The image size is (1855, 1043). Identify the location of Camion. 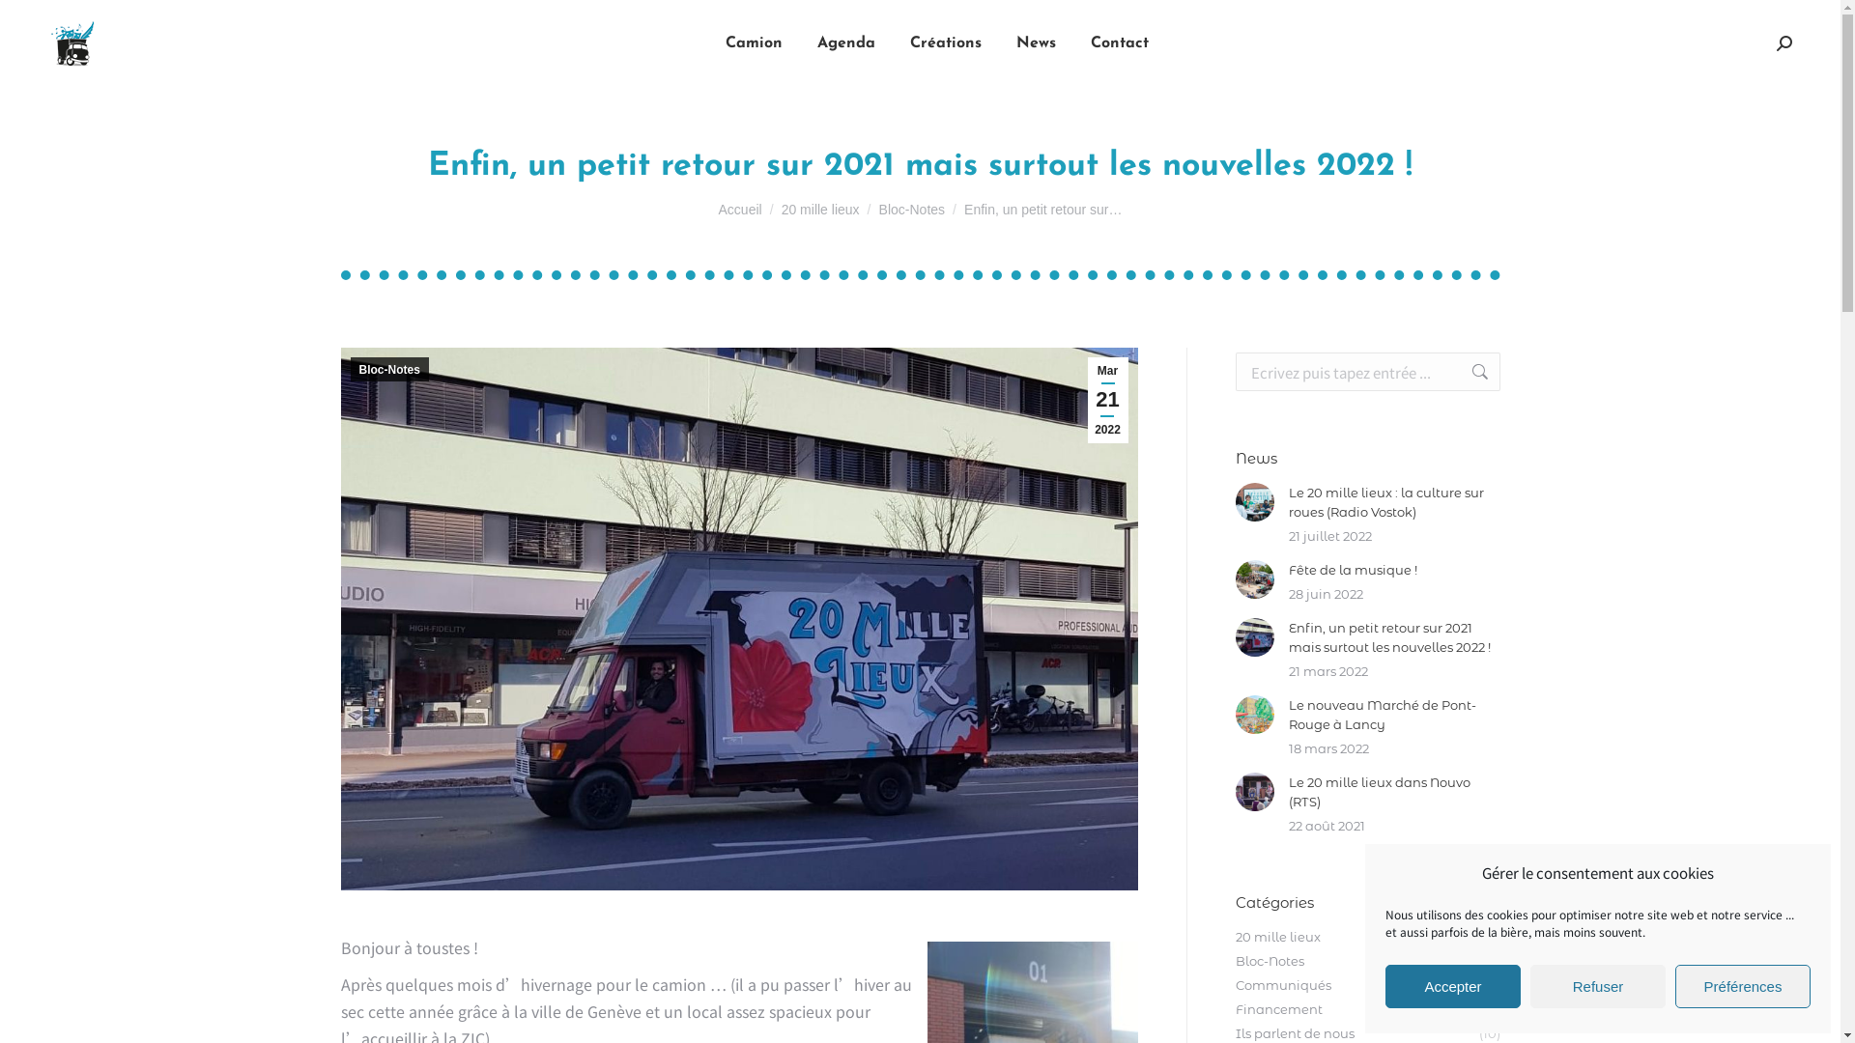
(754, 43).